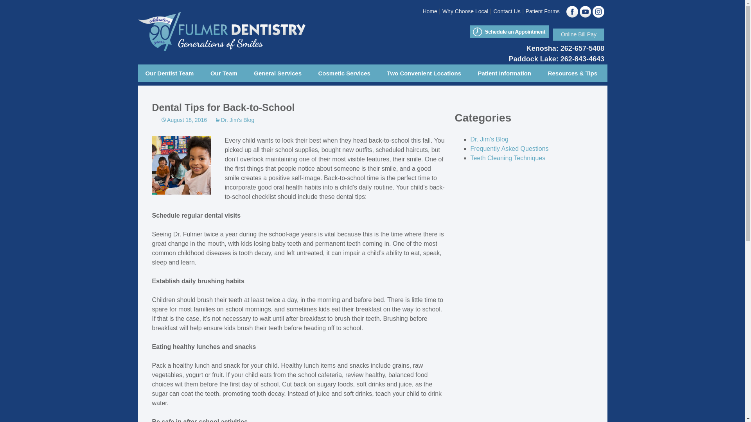 The width and height of the screenshot is (751, 422). I want to click on Kenosha Dentist: Fulmer Dentistry, so click(417, 94).